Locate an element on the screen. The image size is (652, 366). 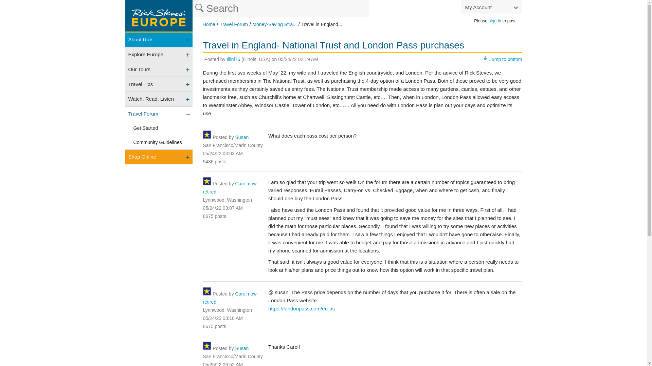
Shop Online is located at coordinates (159, 157).